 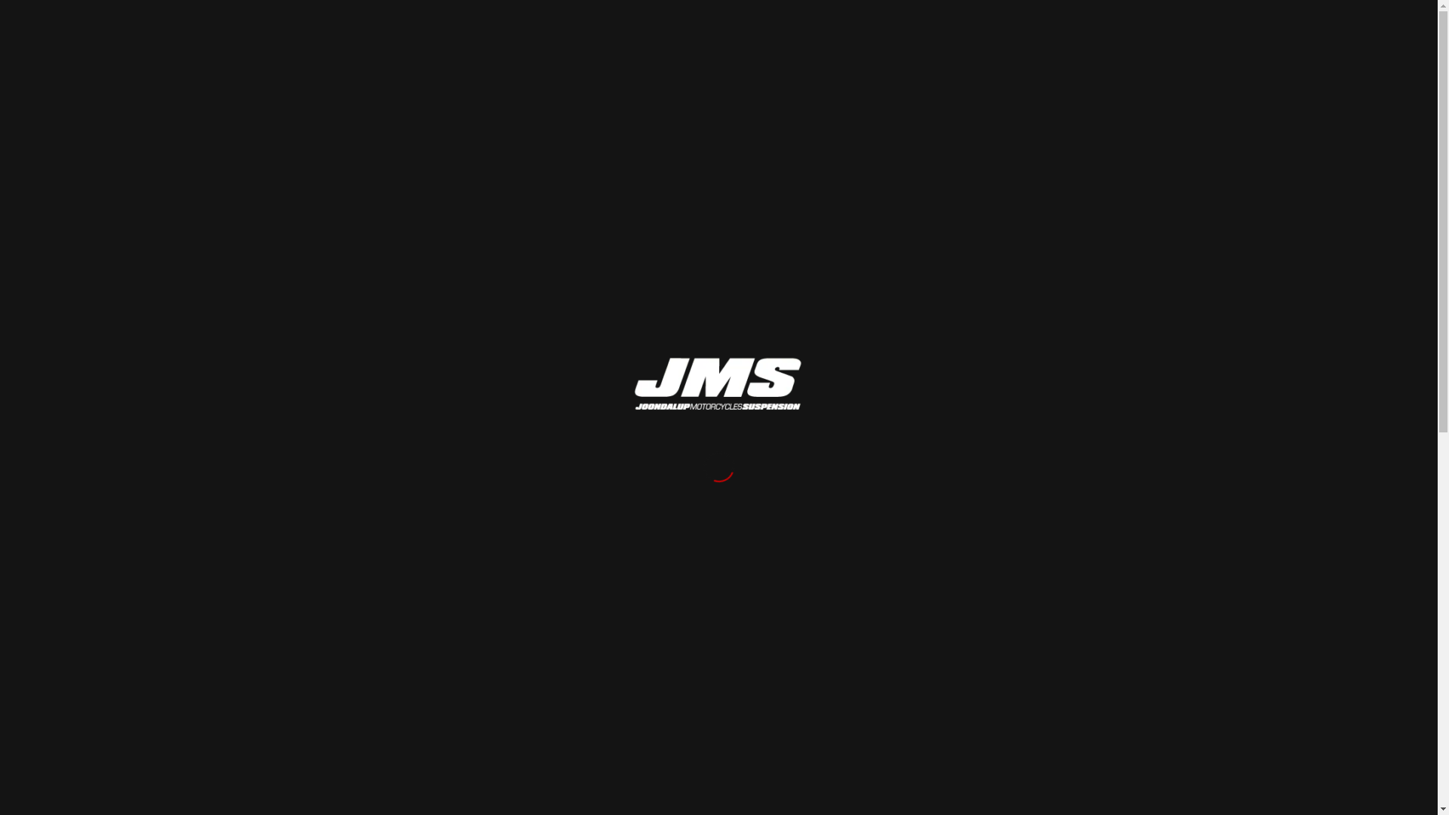 What do you see at coordinates (981, 166) in the screenshot?
I see `Read: The Proteges United` at bounding box center [981, 166].